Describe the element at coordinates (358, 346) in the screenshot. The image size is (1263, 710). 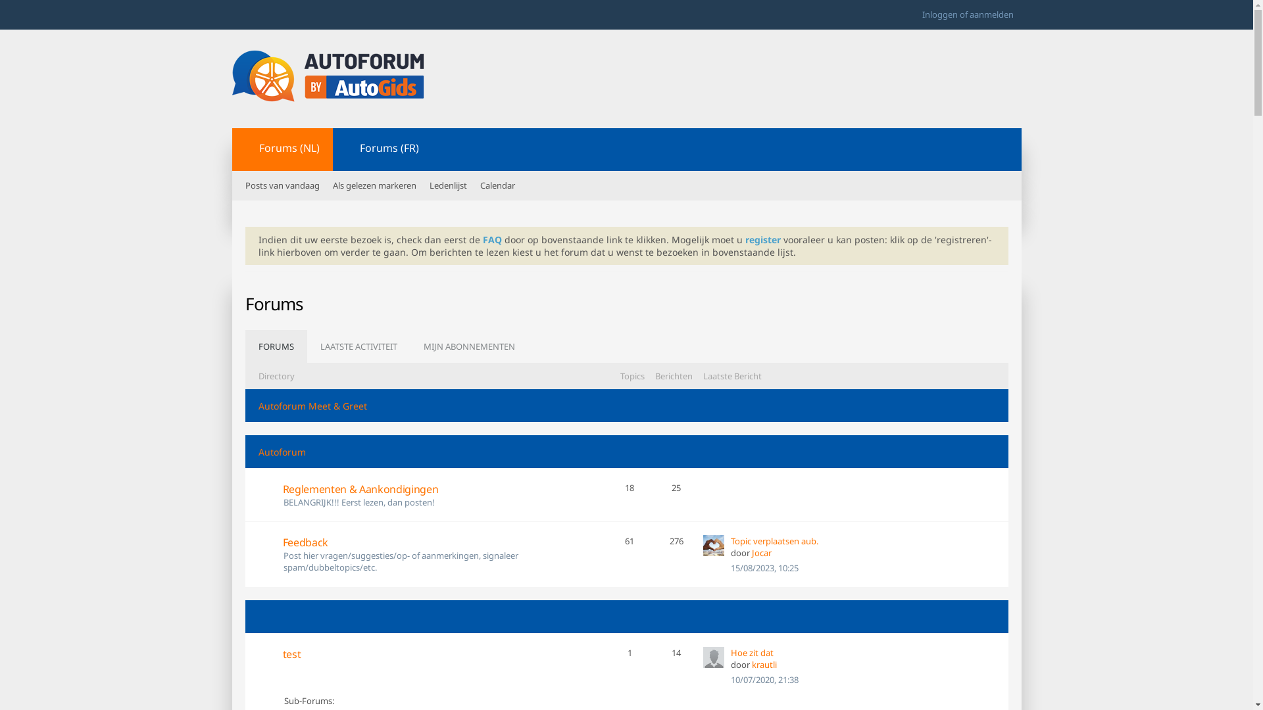
I see `LAATSTE ACTIVITEIT` at that location.